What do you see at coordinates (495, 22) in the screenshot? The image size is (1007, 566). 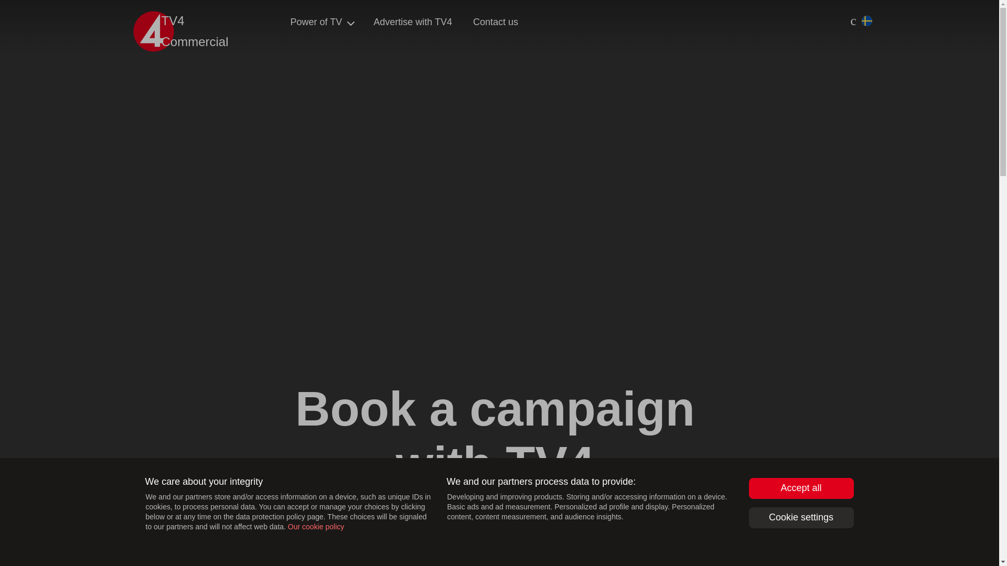 I see `Contact us` at bounding box center [495, 22].